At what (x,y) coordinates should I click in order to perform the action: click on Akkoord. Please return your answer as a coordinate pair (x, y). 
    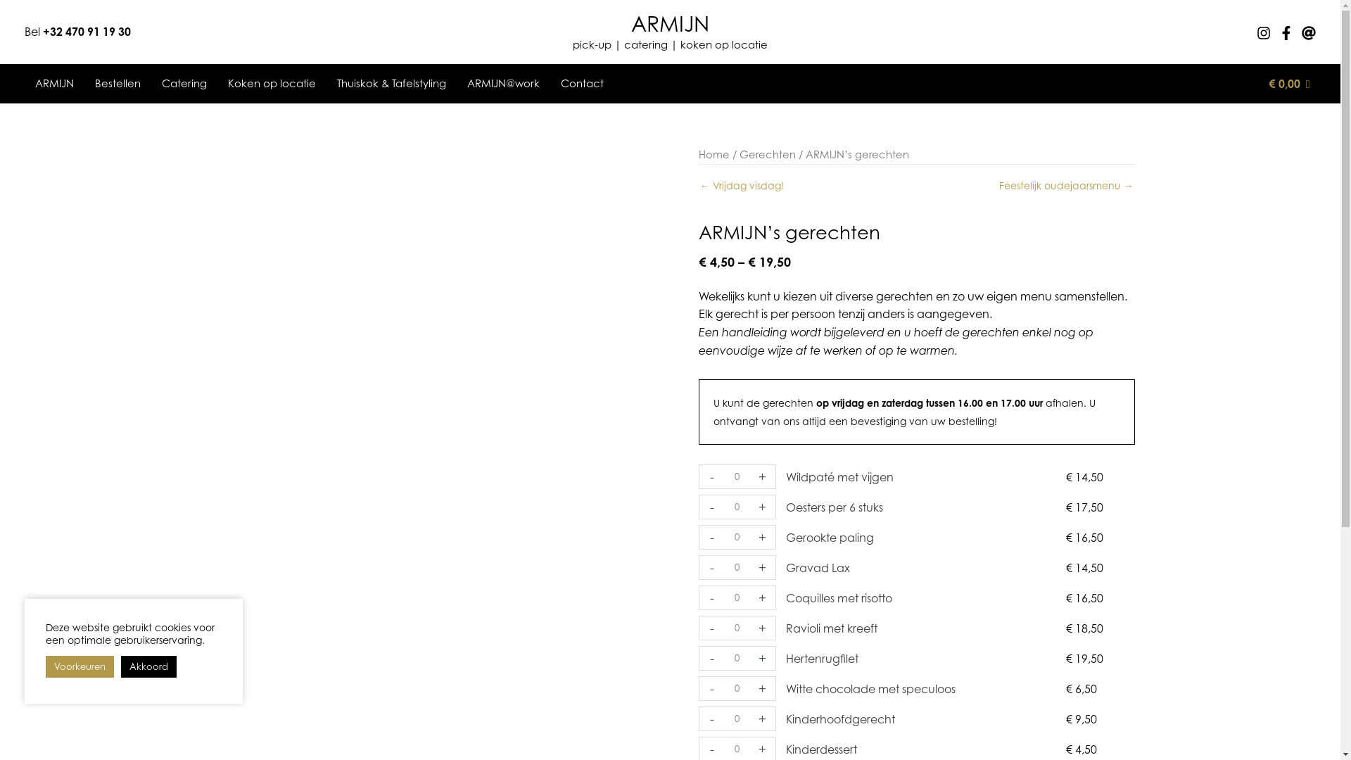
    Looking at the image, I should click on (149, 667).